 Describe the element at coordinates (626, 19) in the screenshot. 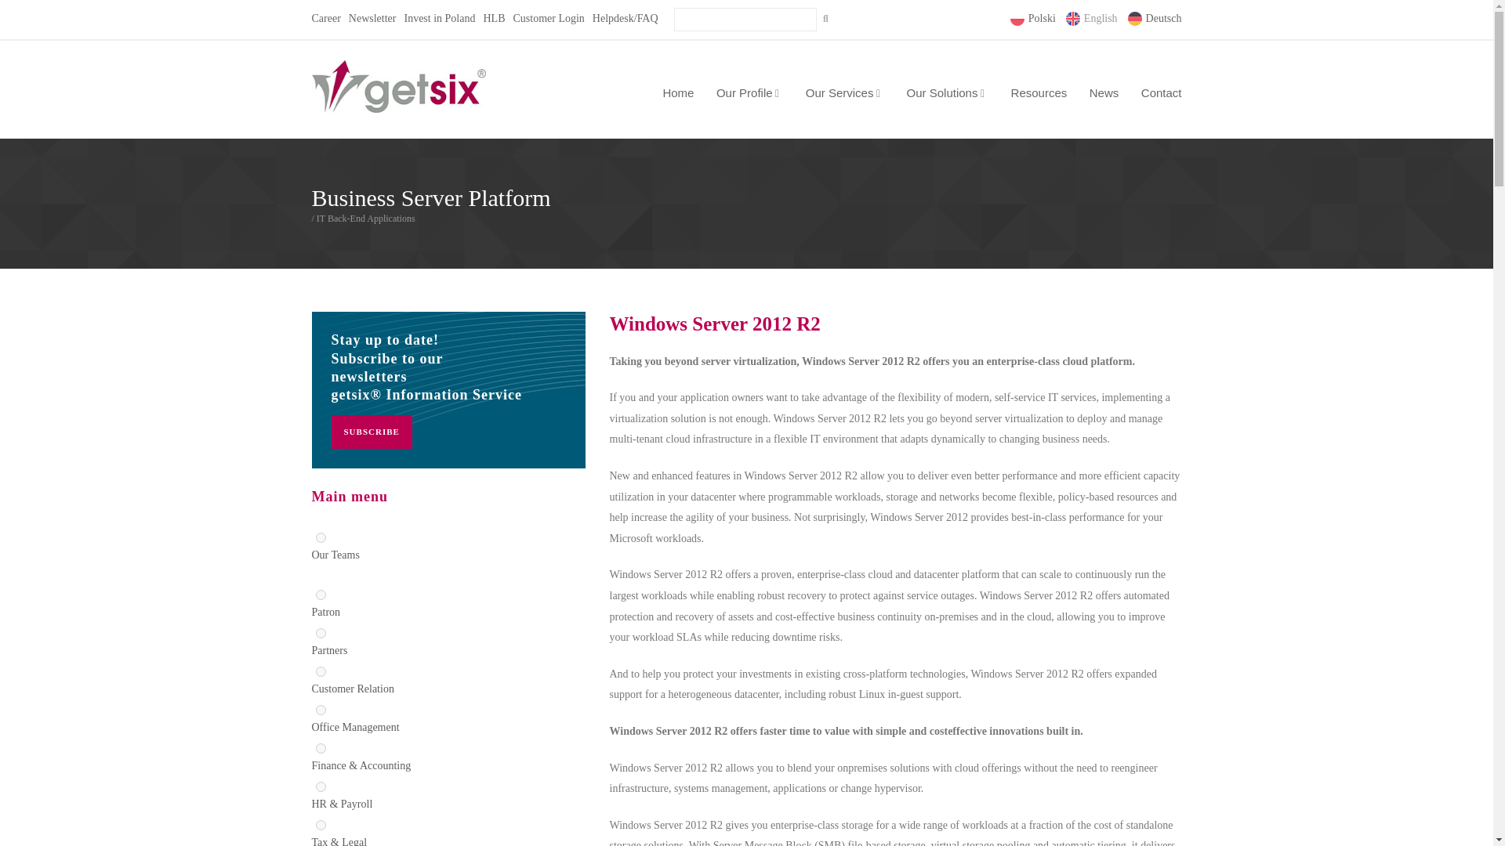

I see `Helpdesk` at that location.